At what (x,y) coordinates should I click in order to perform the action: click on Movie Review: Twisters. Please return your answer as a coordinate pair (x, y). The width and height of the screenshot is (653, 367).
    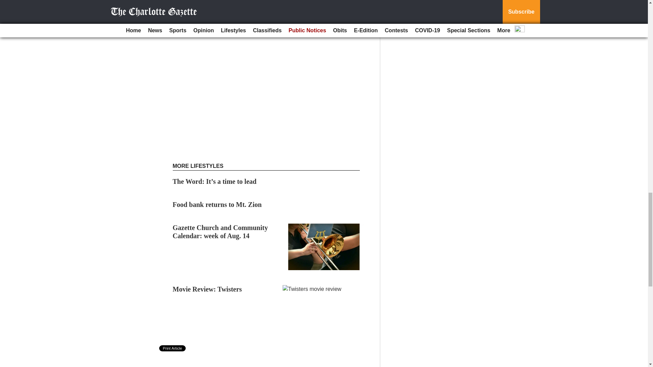
    Looking at the image, I should click on (207, 289).